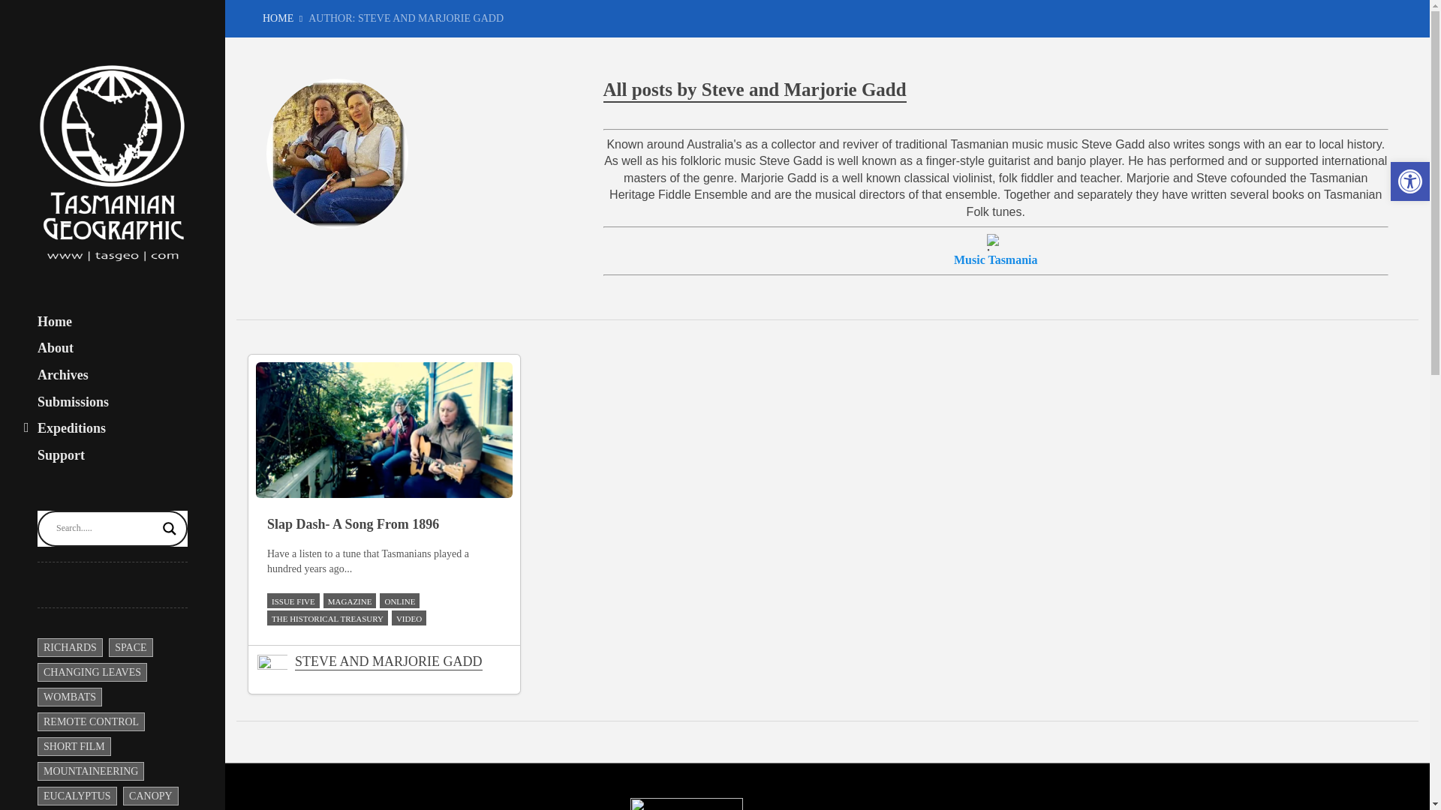  I want to click on 1 topic, so click(69, 647).